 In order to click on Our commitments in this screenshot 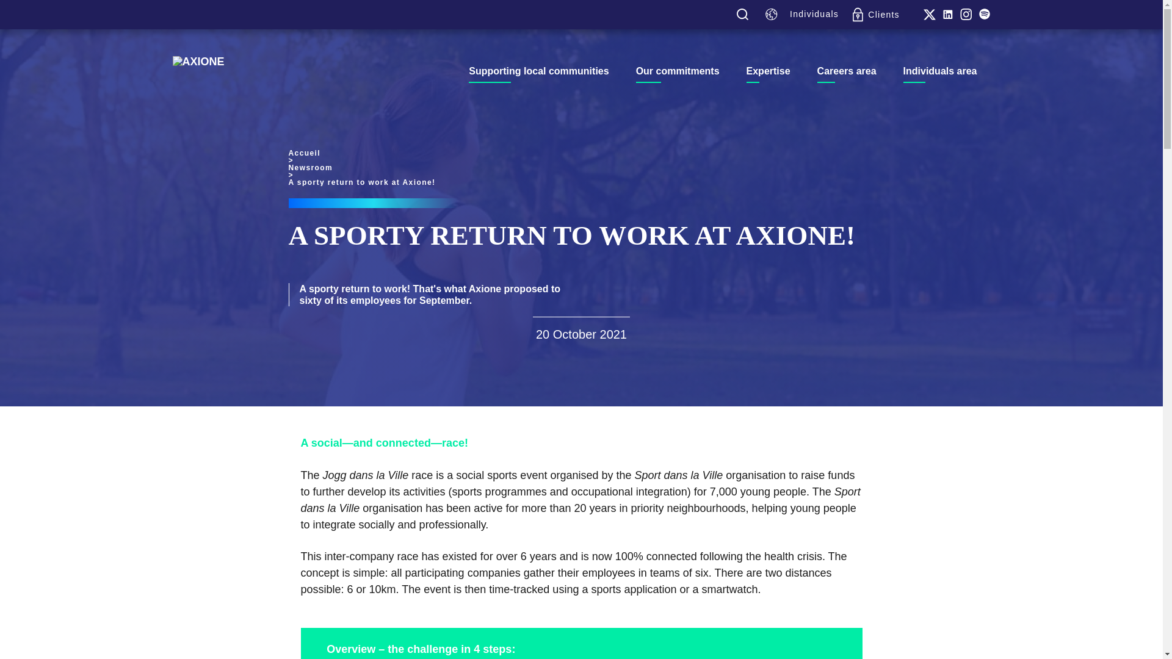, I will do `click(678, 71)`.